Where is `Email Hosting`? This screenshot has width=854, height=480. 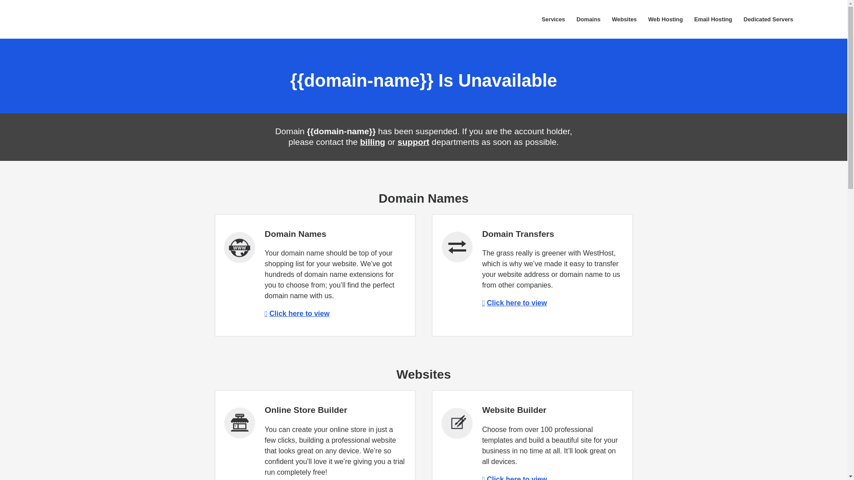
Email Hosting is located at coordinates (713, 20).